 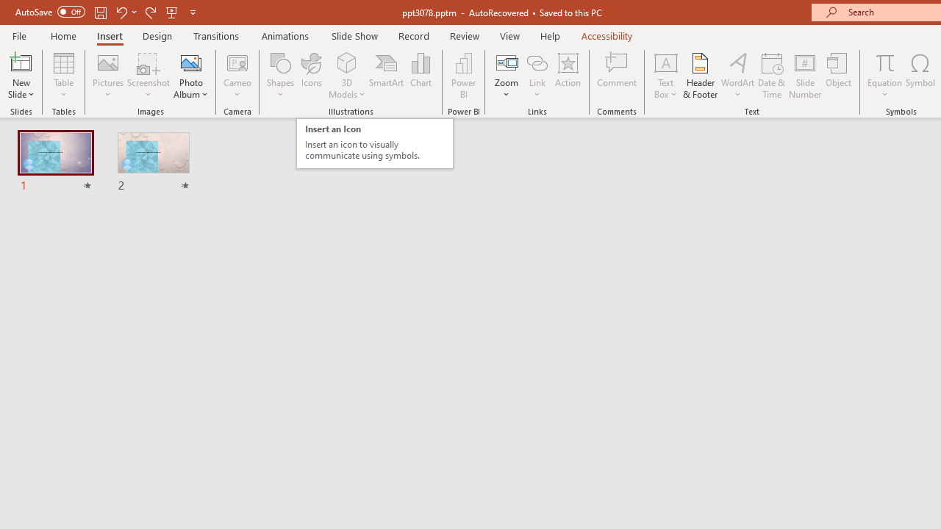 What do you see at coordinates (149, 75) in the screenshot?
I see `Screenshot` at bounding box center [149, 75].